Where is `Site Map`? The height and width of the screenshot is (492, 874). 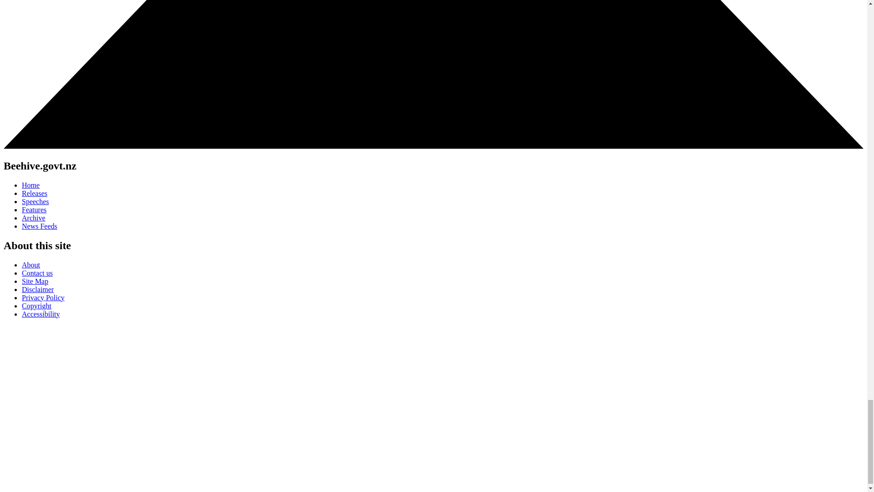
Site Map is located at coordinates (35, 282).